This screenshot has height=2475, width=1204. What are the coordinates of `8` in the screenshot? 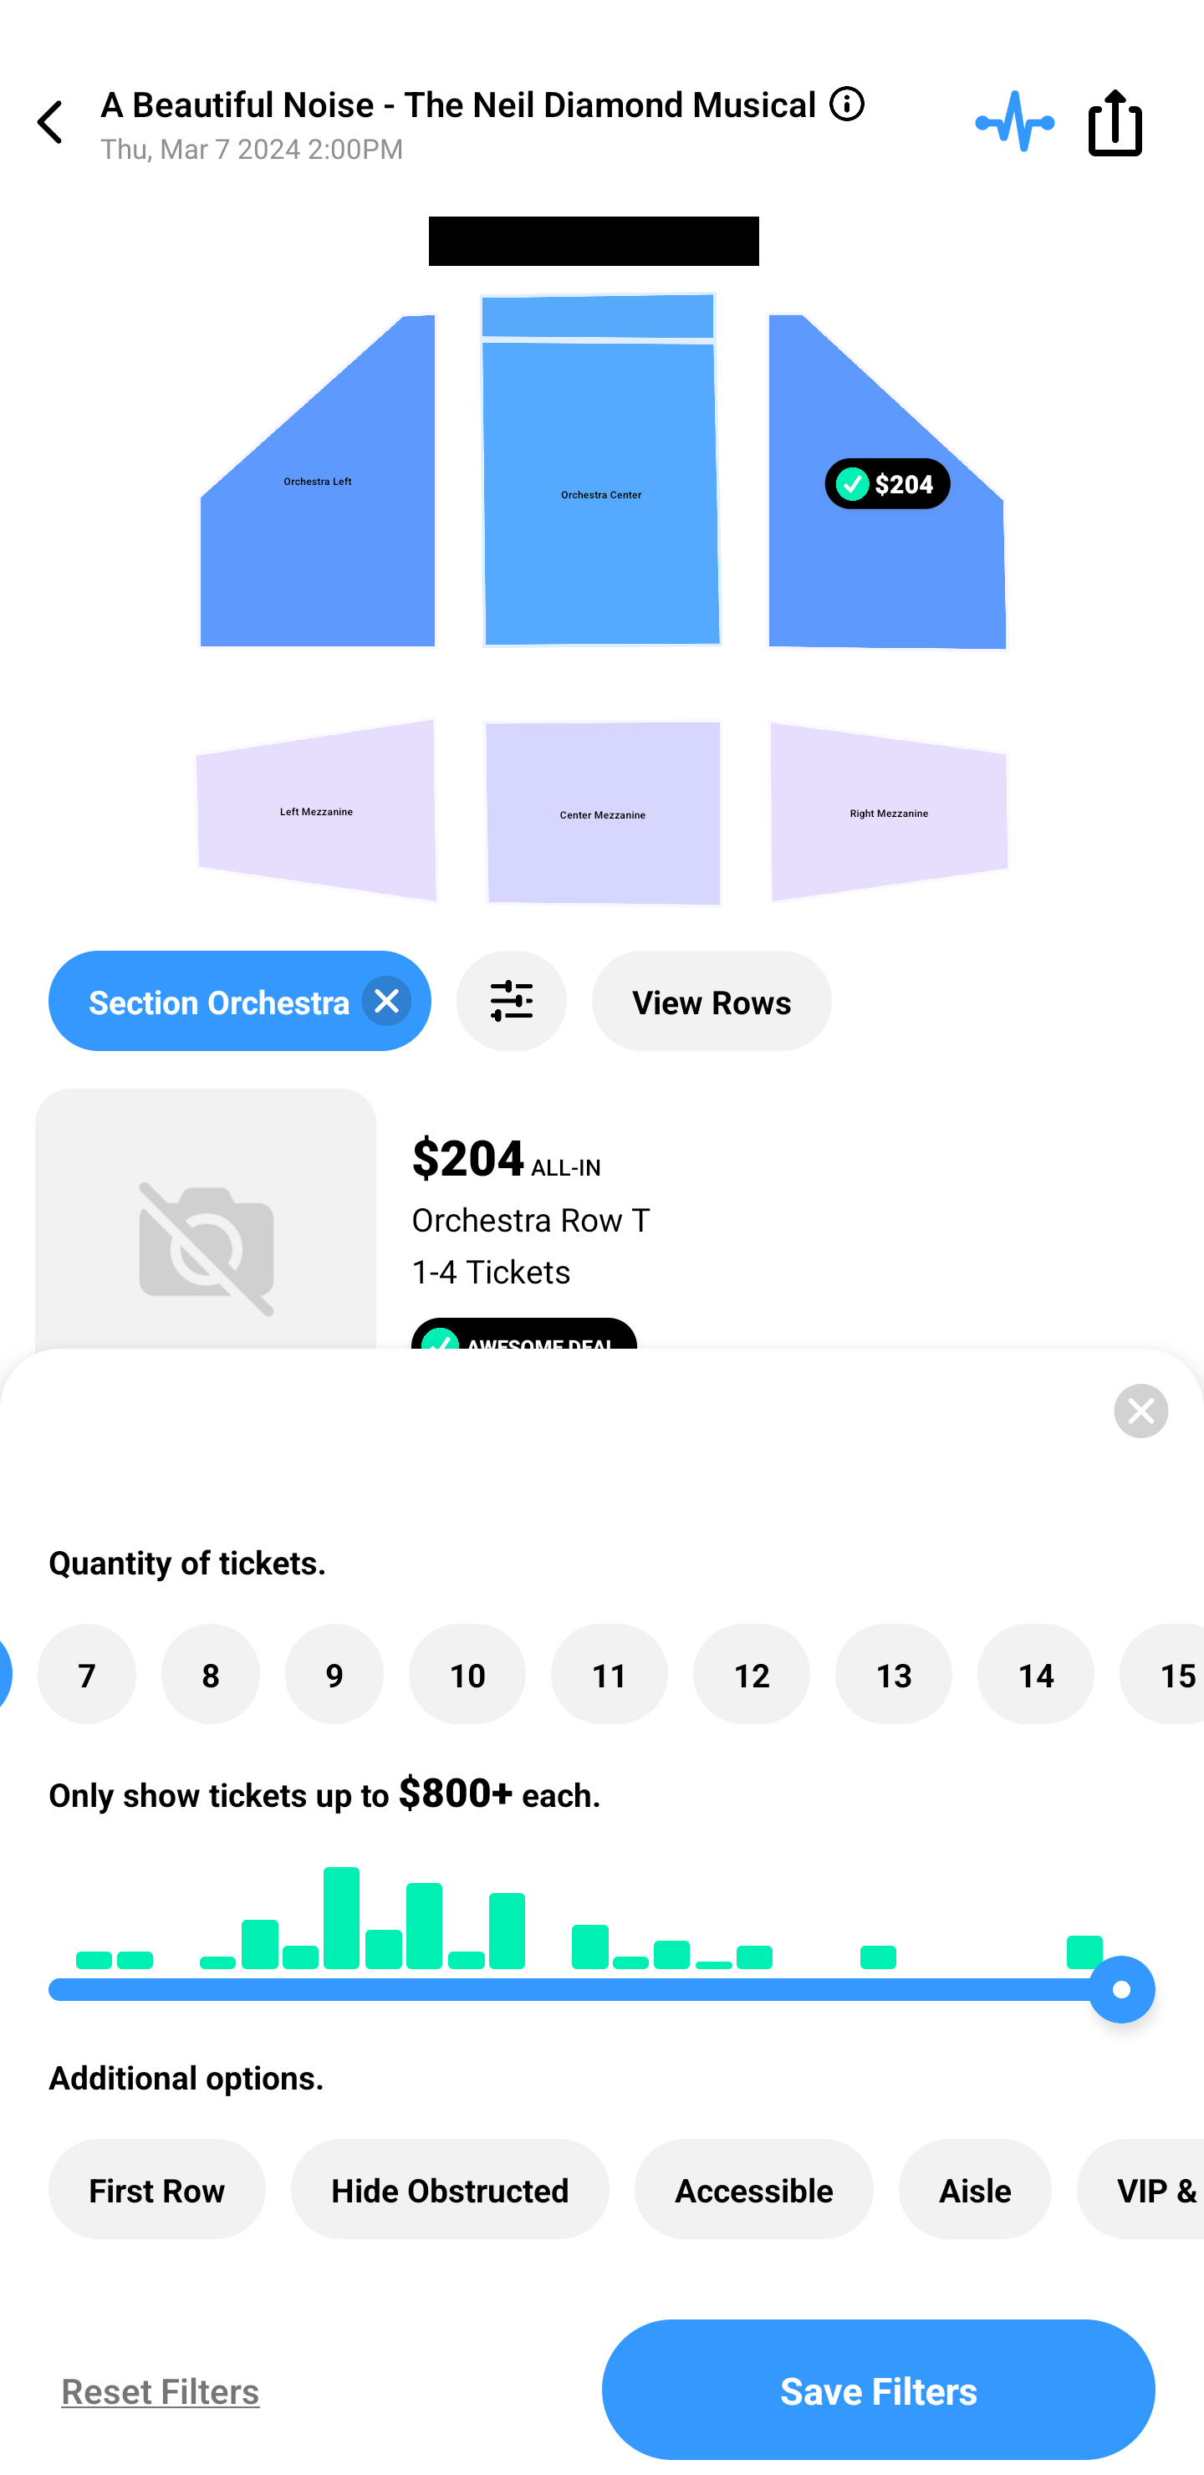 It's located at (211, 1674).